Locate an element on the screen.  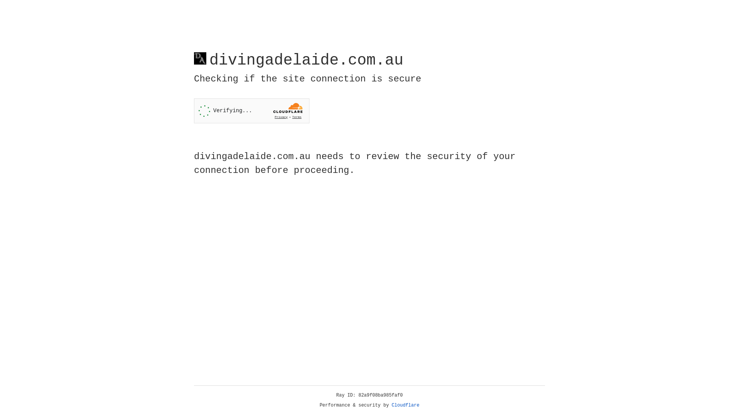
Cloudflare is located at coordinates (406, 405).